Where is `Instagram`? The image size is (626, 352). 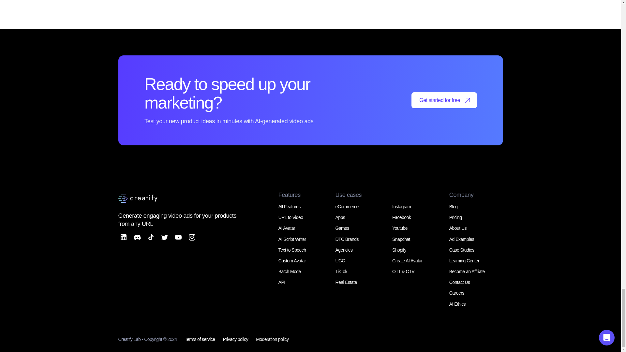
Instagram is located at coordinates (401, 207).